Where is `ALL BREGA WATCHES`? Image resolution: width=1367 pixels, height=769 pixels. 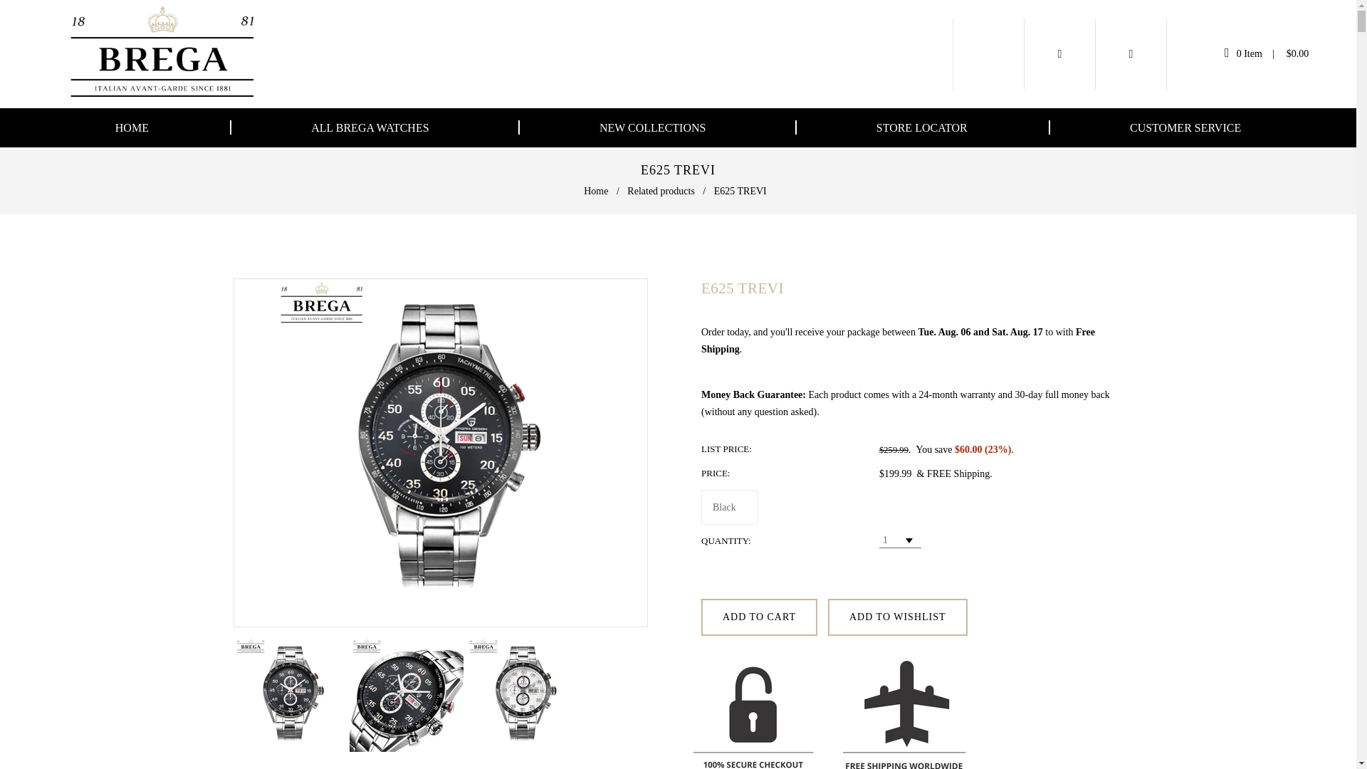 ALL BREGA WATCHES is located at coordinates (373, 128).